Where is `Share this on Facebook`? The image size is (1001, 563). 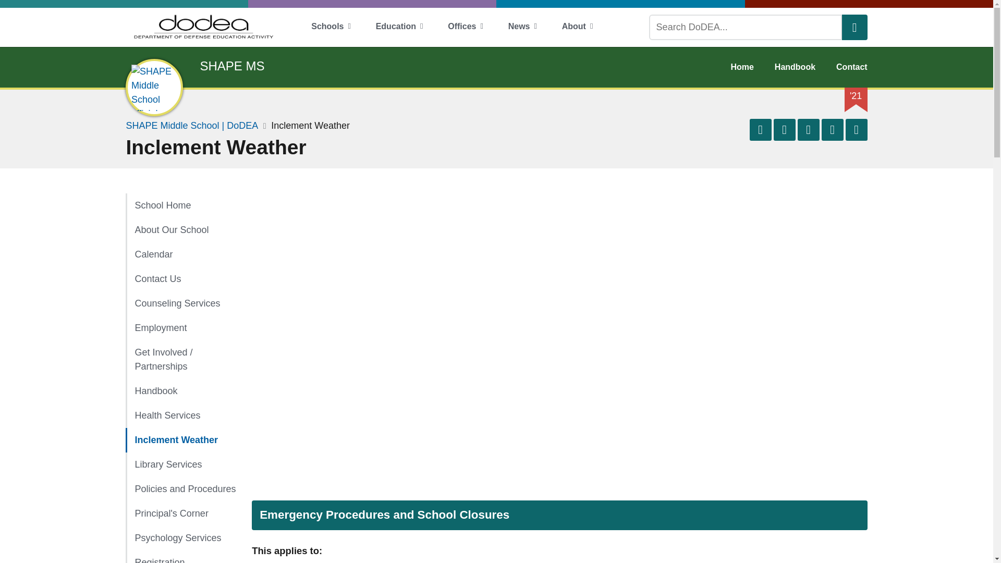 Share this on Facebook is located at coordinates (761, 129).